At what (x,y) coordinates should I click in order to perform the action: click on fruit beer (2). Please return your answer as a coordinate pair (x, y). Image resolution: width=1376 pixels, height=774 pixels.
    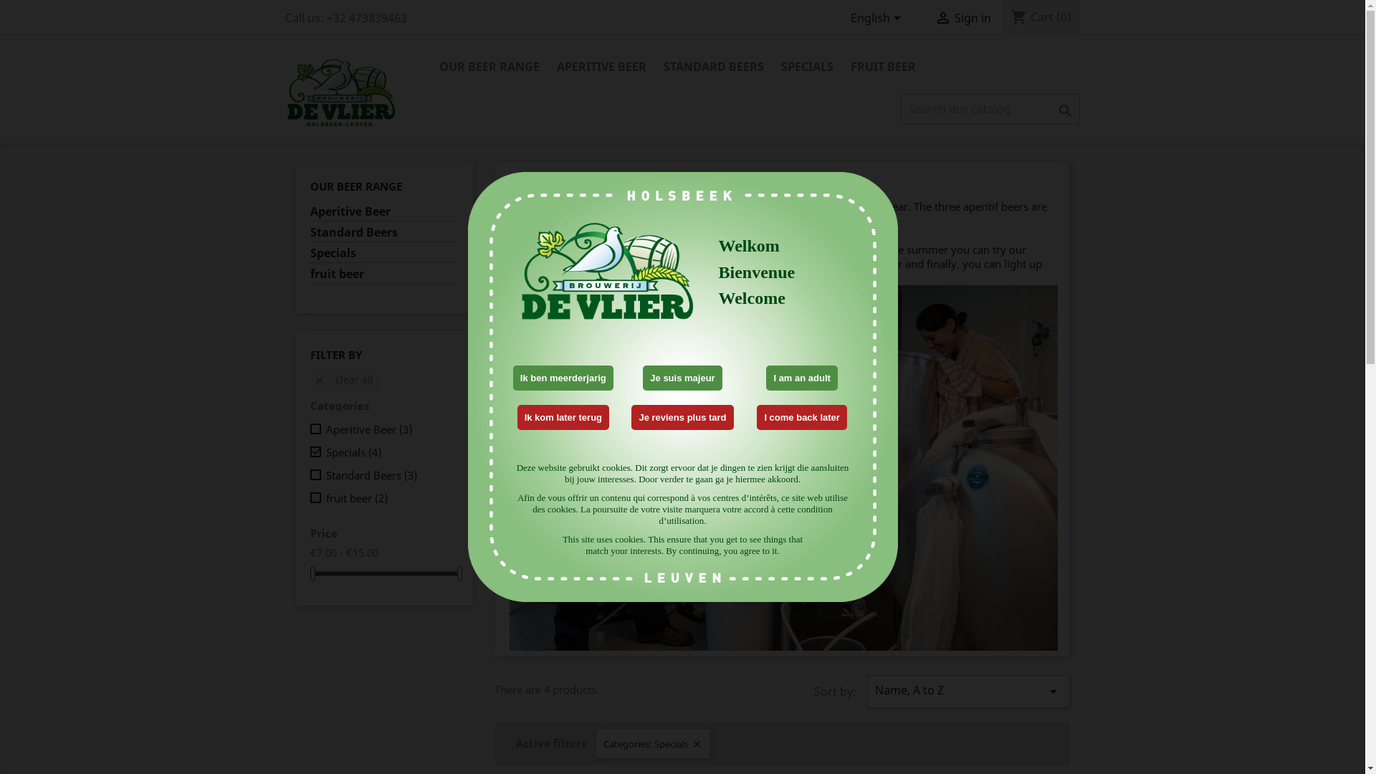
    Looking at the image, I should click on (389, 498).